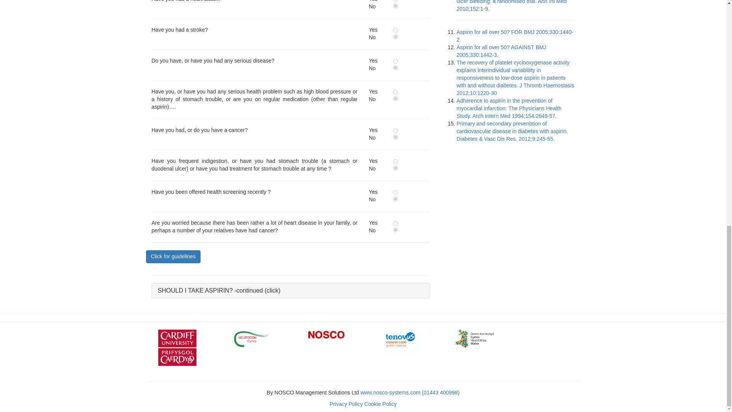 The image size is (732, 412). I want to click on false, so click(396, 230).